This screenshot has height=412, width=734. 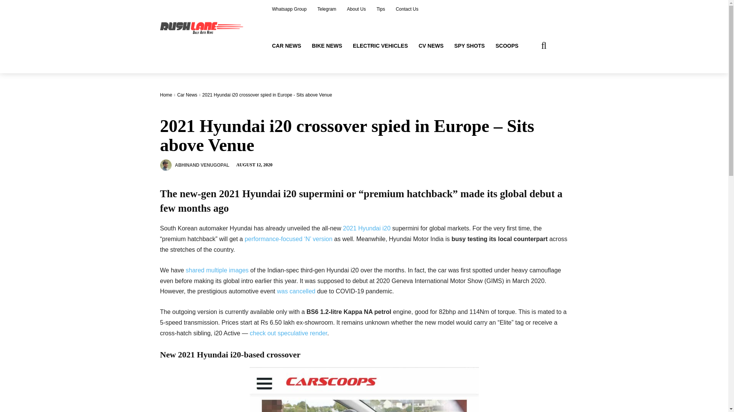 What do you see at coordinates (469, 46) in the screenshot?
I see `SPY SHOTS` at bounding box center [469, 46].